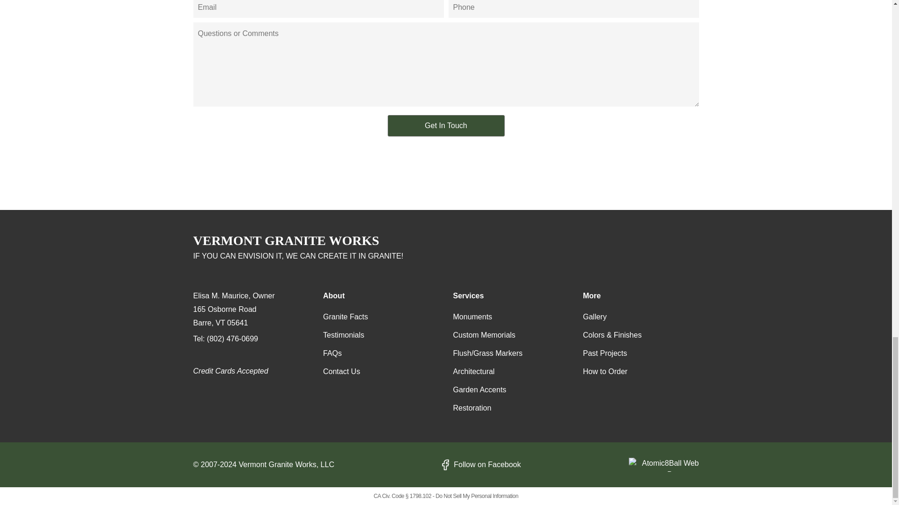  Describe the element at coordinates (484, 335) in the screenshot. I see `Custom Memorials` at that location.